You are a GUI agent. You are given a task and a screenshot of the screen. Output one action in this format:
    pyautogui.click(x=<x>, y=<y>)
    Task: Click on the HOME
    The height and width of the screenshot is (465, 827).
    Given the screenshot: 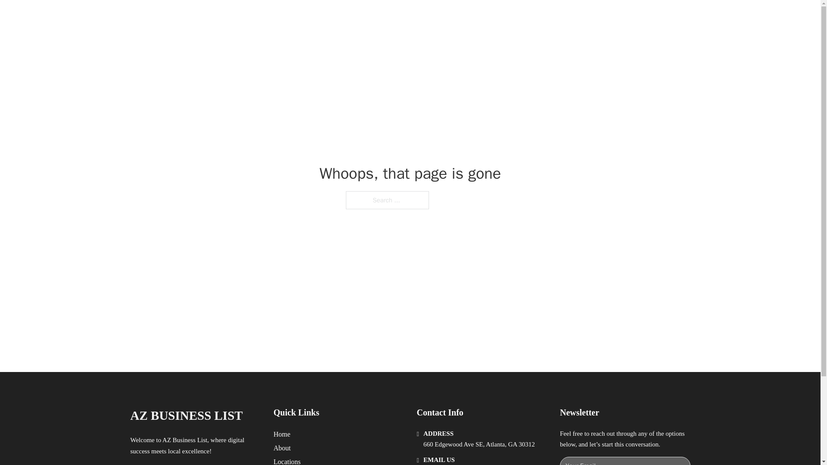 What is the action you would take?
    pyautogui.click(x=522, y=16)
    